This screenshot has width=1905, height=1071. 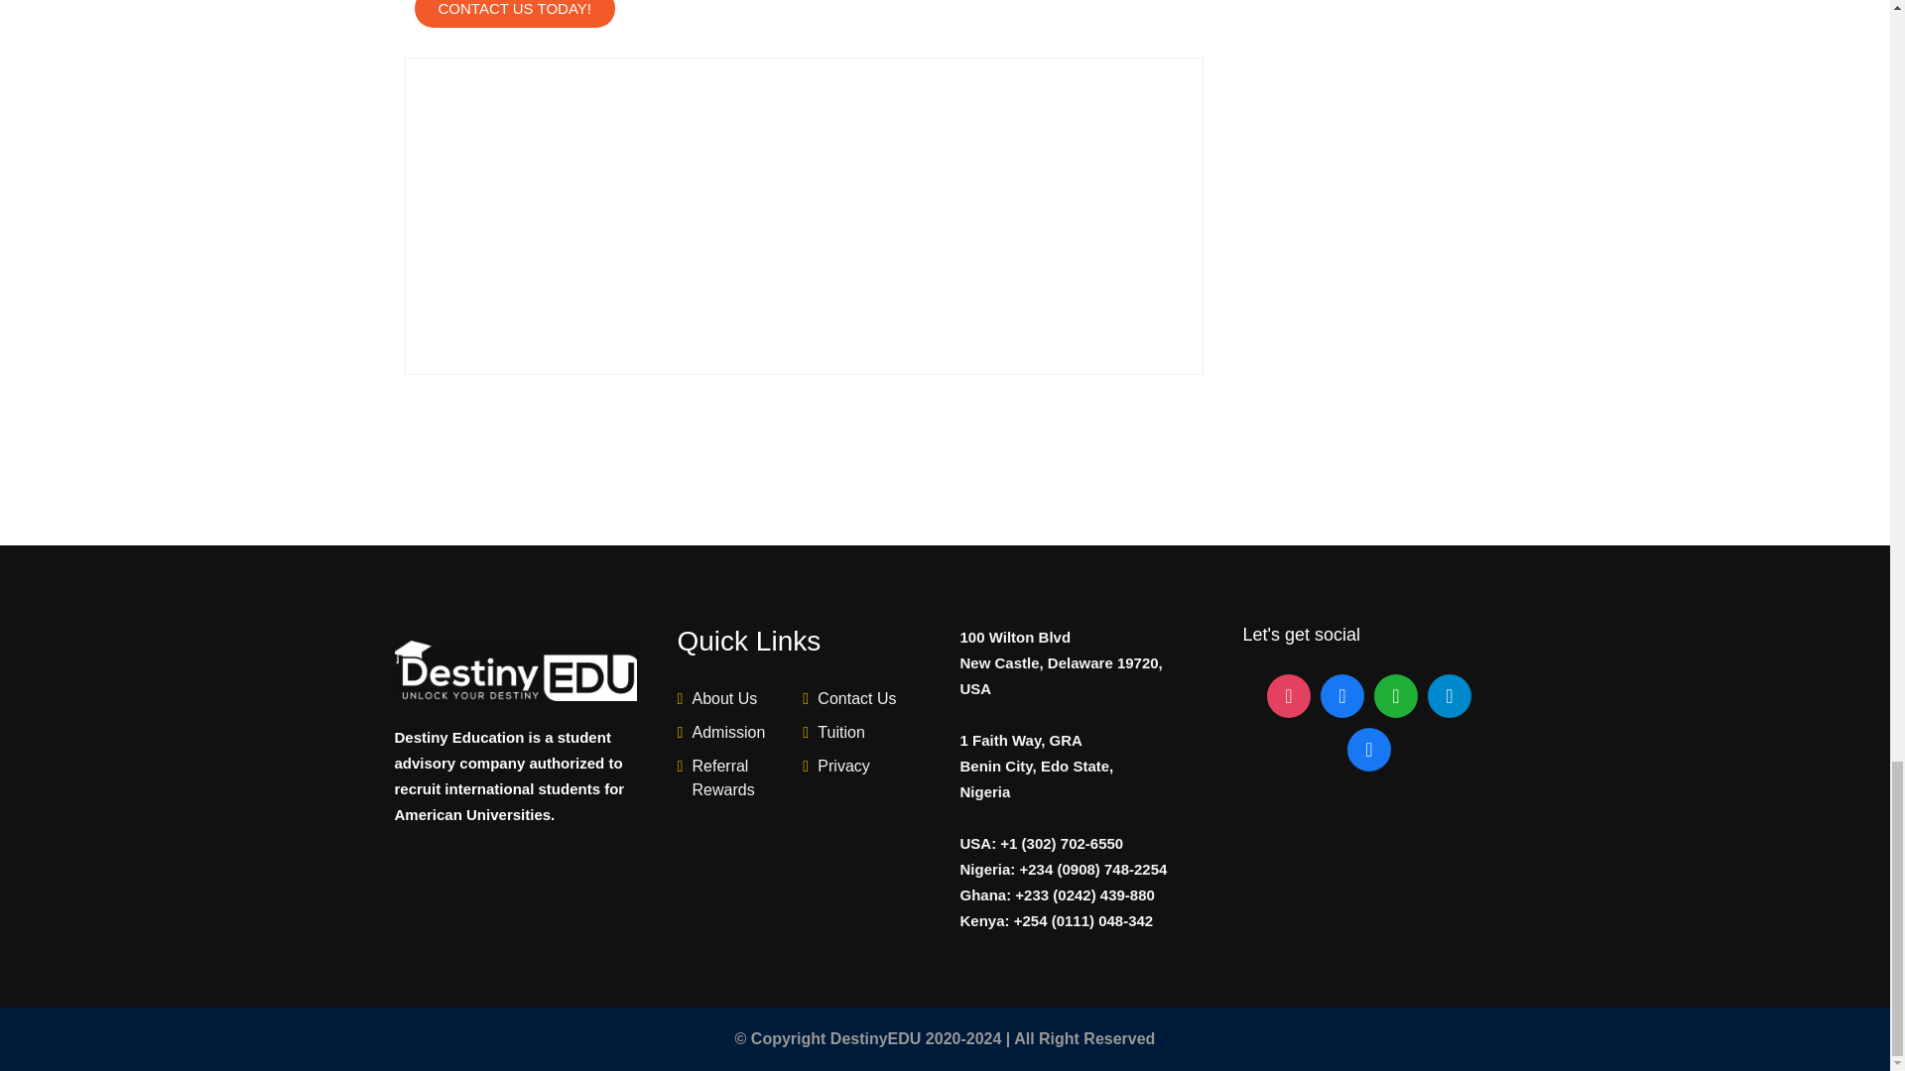 I want to click on Linkedin, so click(x=1369, y=750).